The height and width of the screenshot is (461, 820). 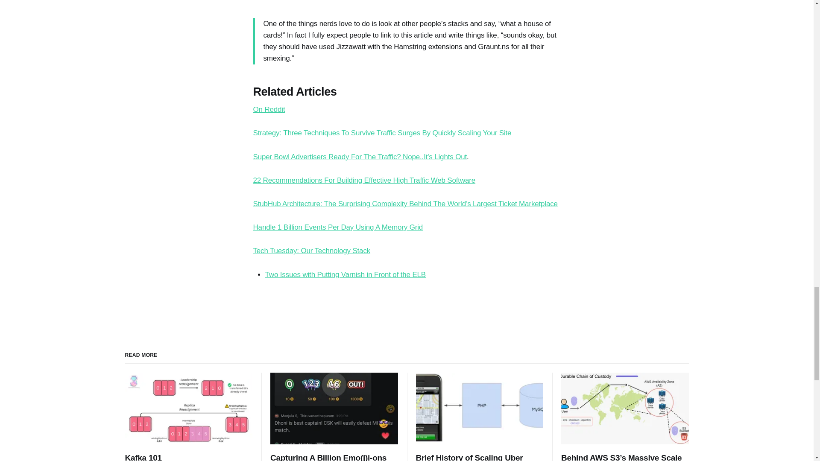 What do you see at coordinates (311, 251) in the screenshot?
I see `Tech Tuesday: Our Technology Stack` at bounding box center [311, 251].